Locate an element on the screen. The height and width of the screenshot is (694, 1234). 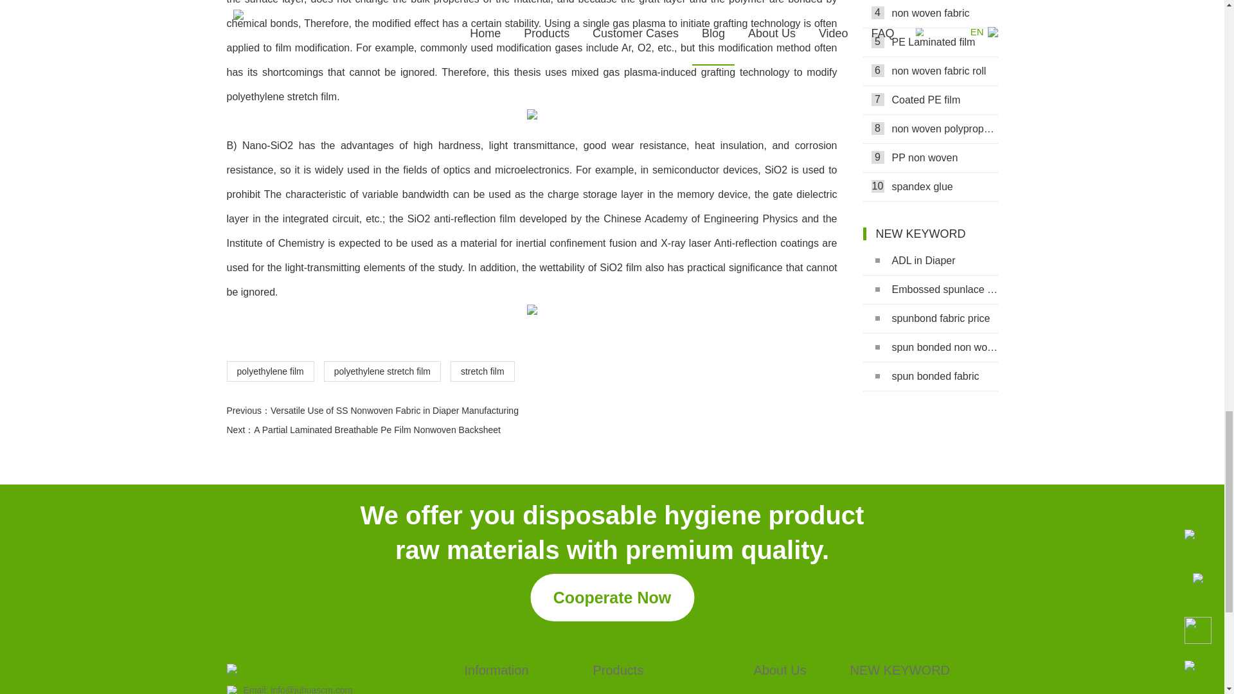
ADL in Diaper is located at coordinates (929, 261).